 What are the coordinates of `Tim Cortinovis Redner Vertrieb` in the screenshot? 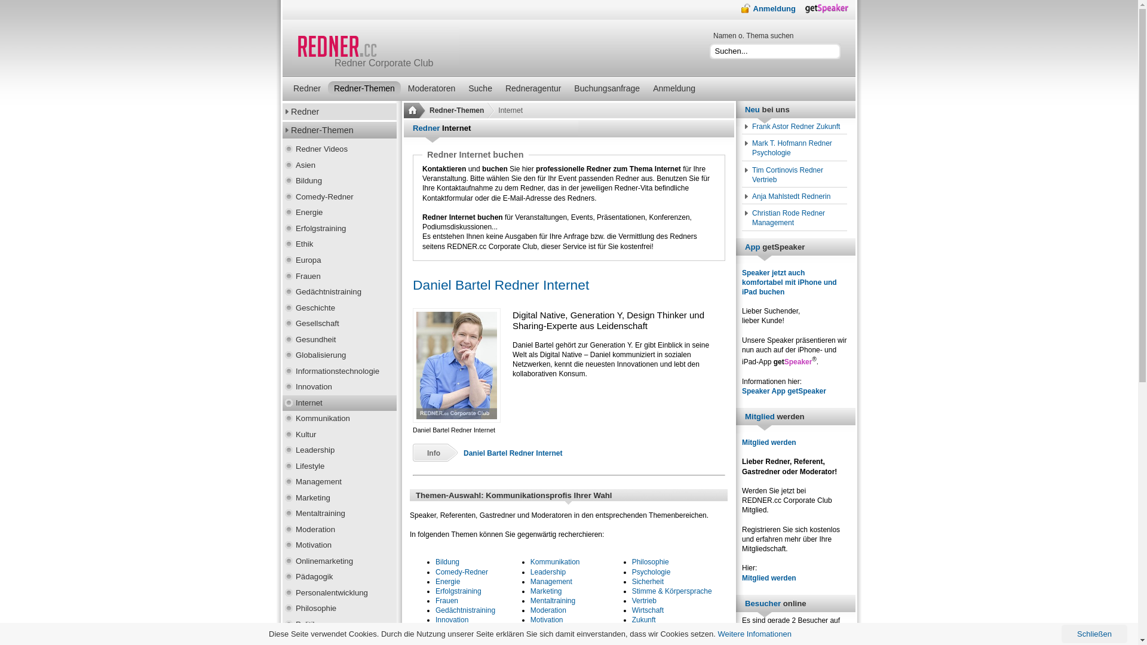 It's located at (796, 175).